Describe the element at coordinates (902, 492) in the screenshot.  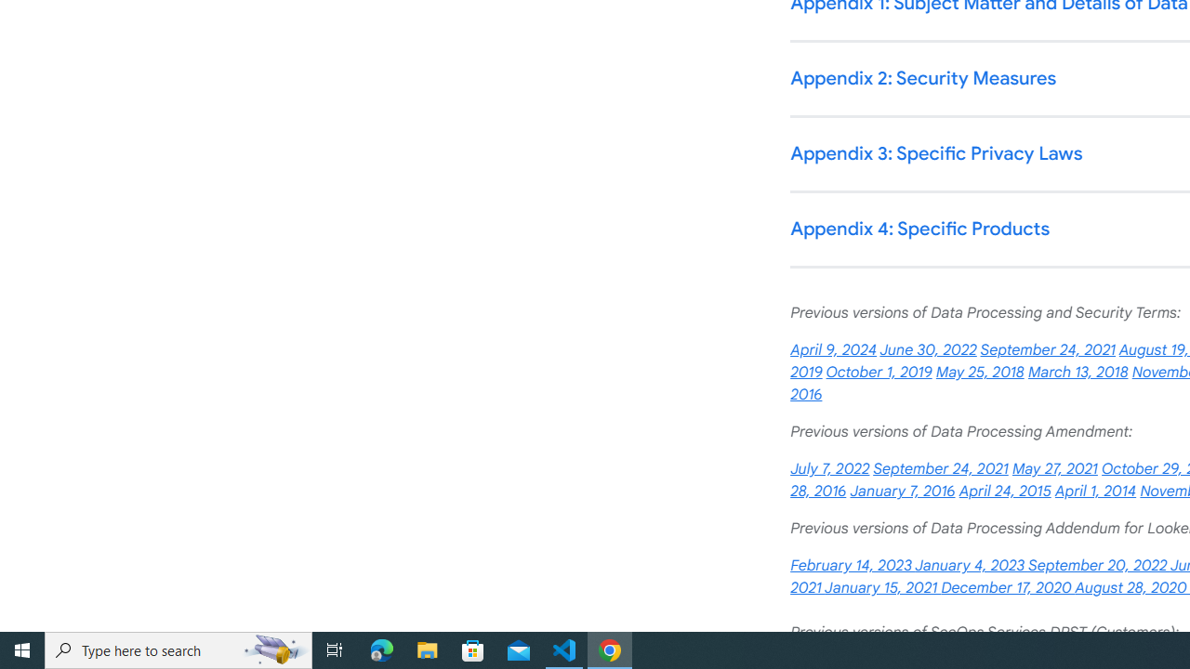
I see `January 7, 2016` at that location.